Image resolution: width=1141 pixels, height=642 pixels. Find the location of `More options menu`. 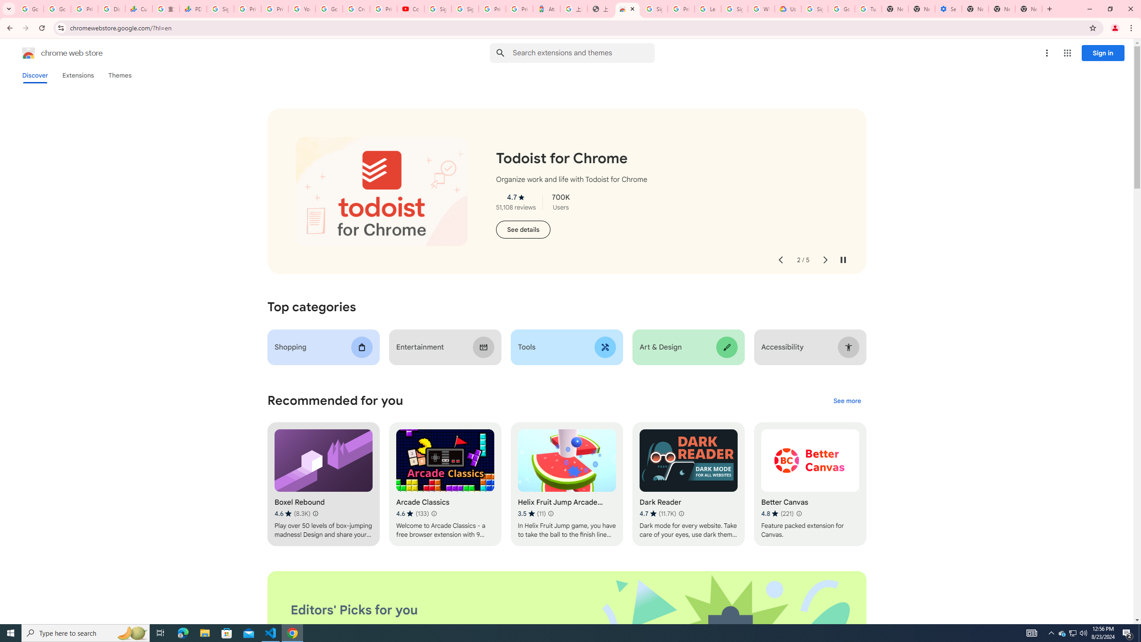

More options menu is located at coordinates (1047, 53).